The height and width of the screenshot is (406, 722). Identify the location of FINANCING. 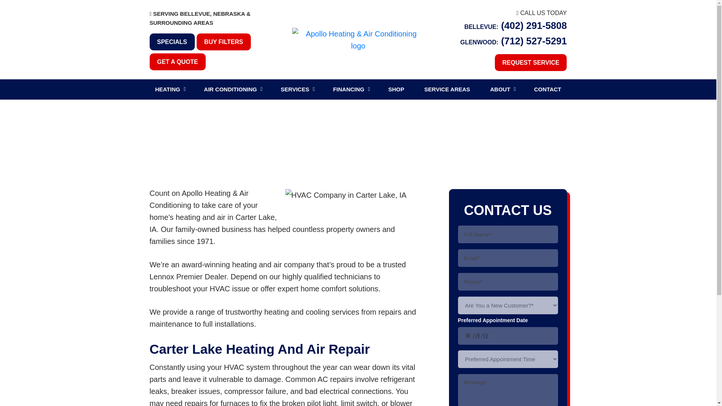
(349, 89).